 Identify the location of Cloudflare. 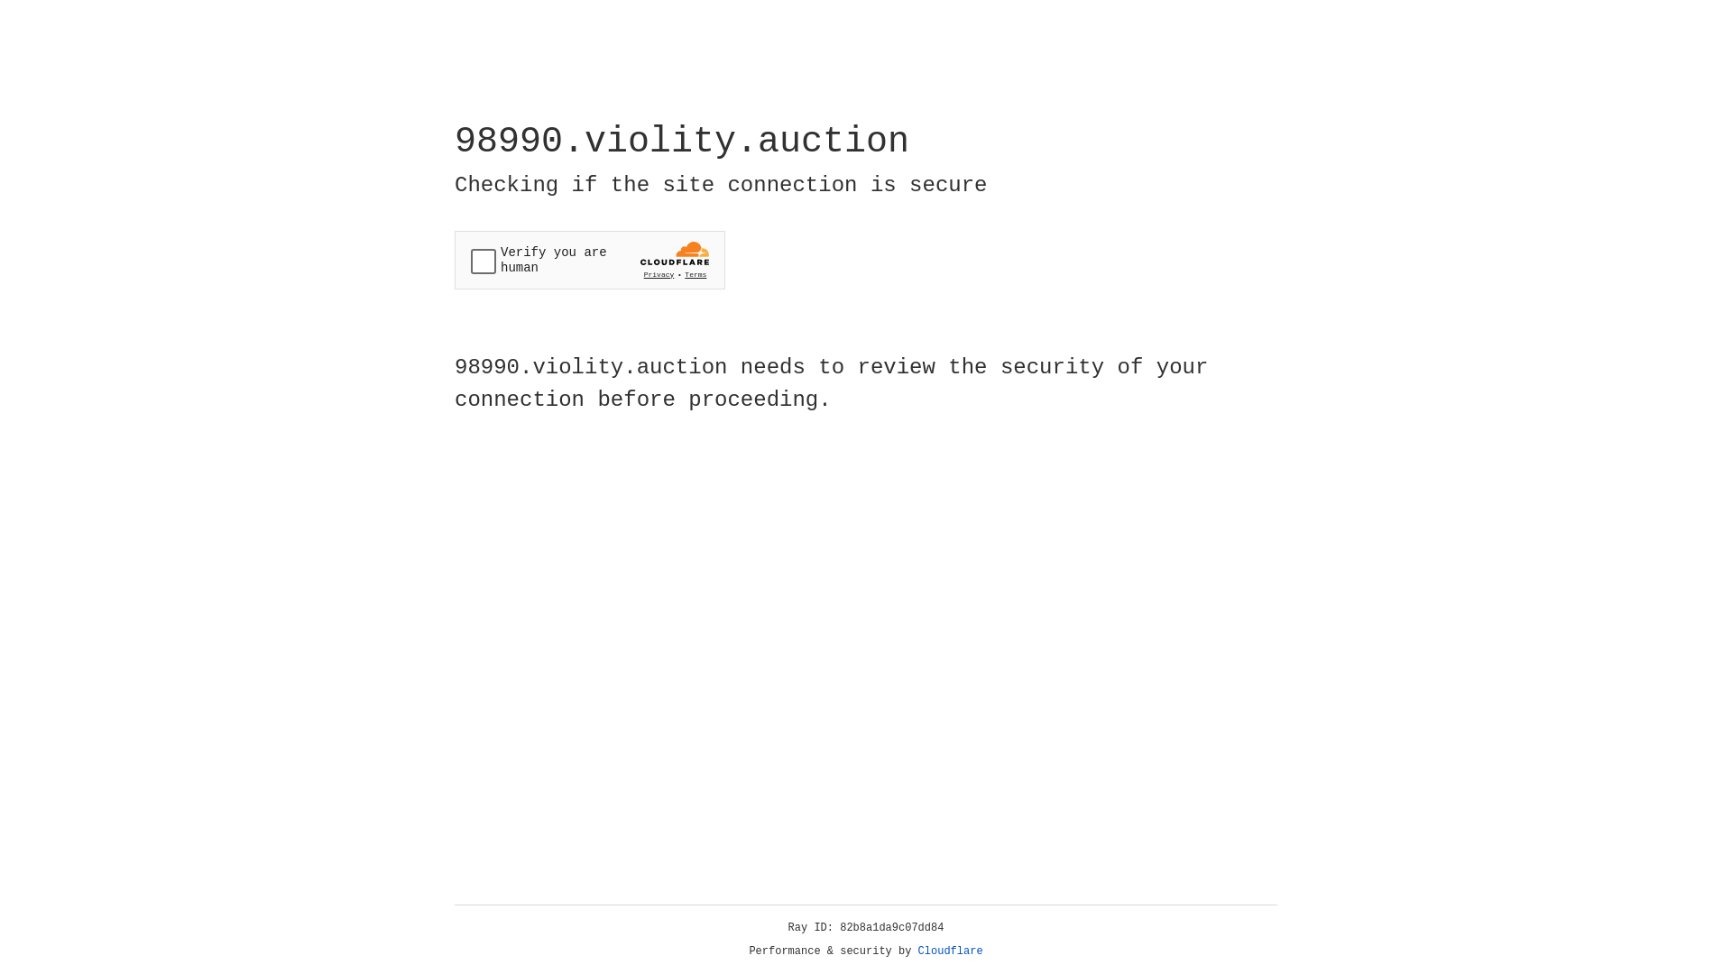
(951, 951).